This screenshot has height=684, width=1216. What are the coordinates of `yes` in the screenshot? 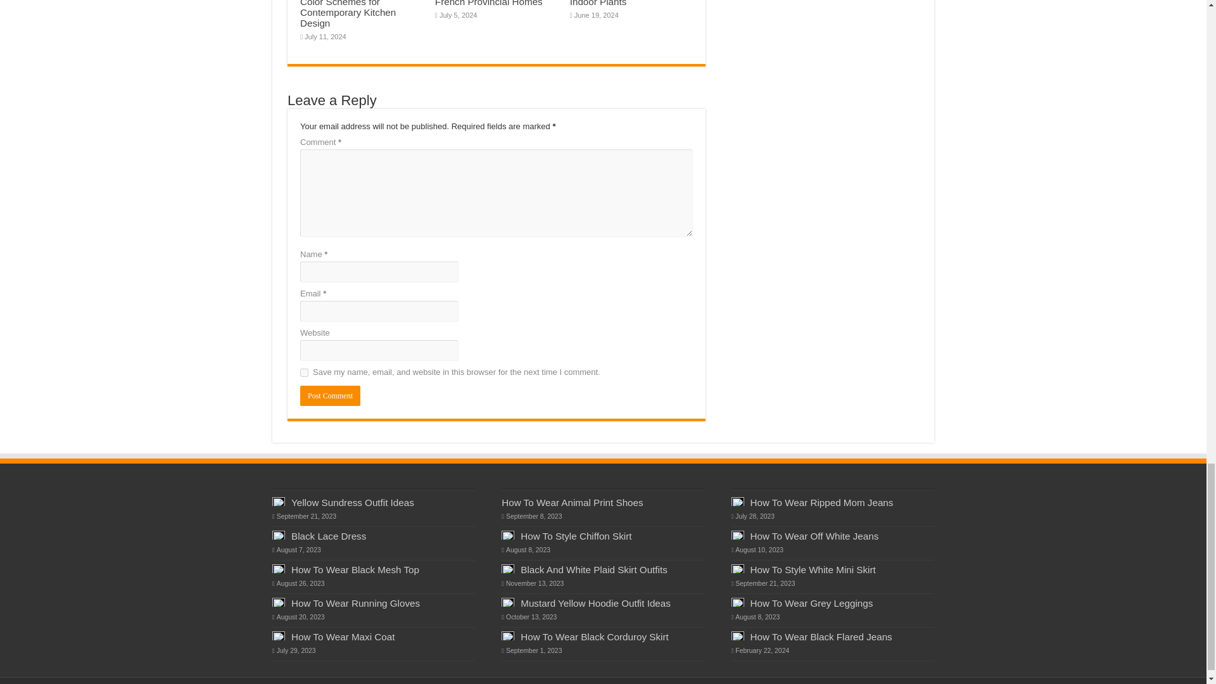 It's located at (304, 372).